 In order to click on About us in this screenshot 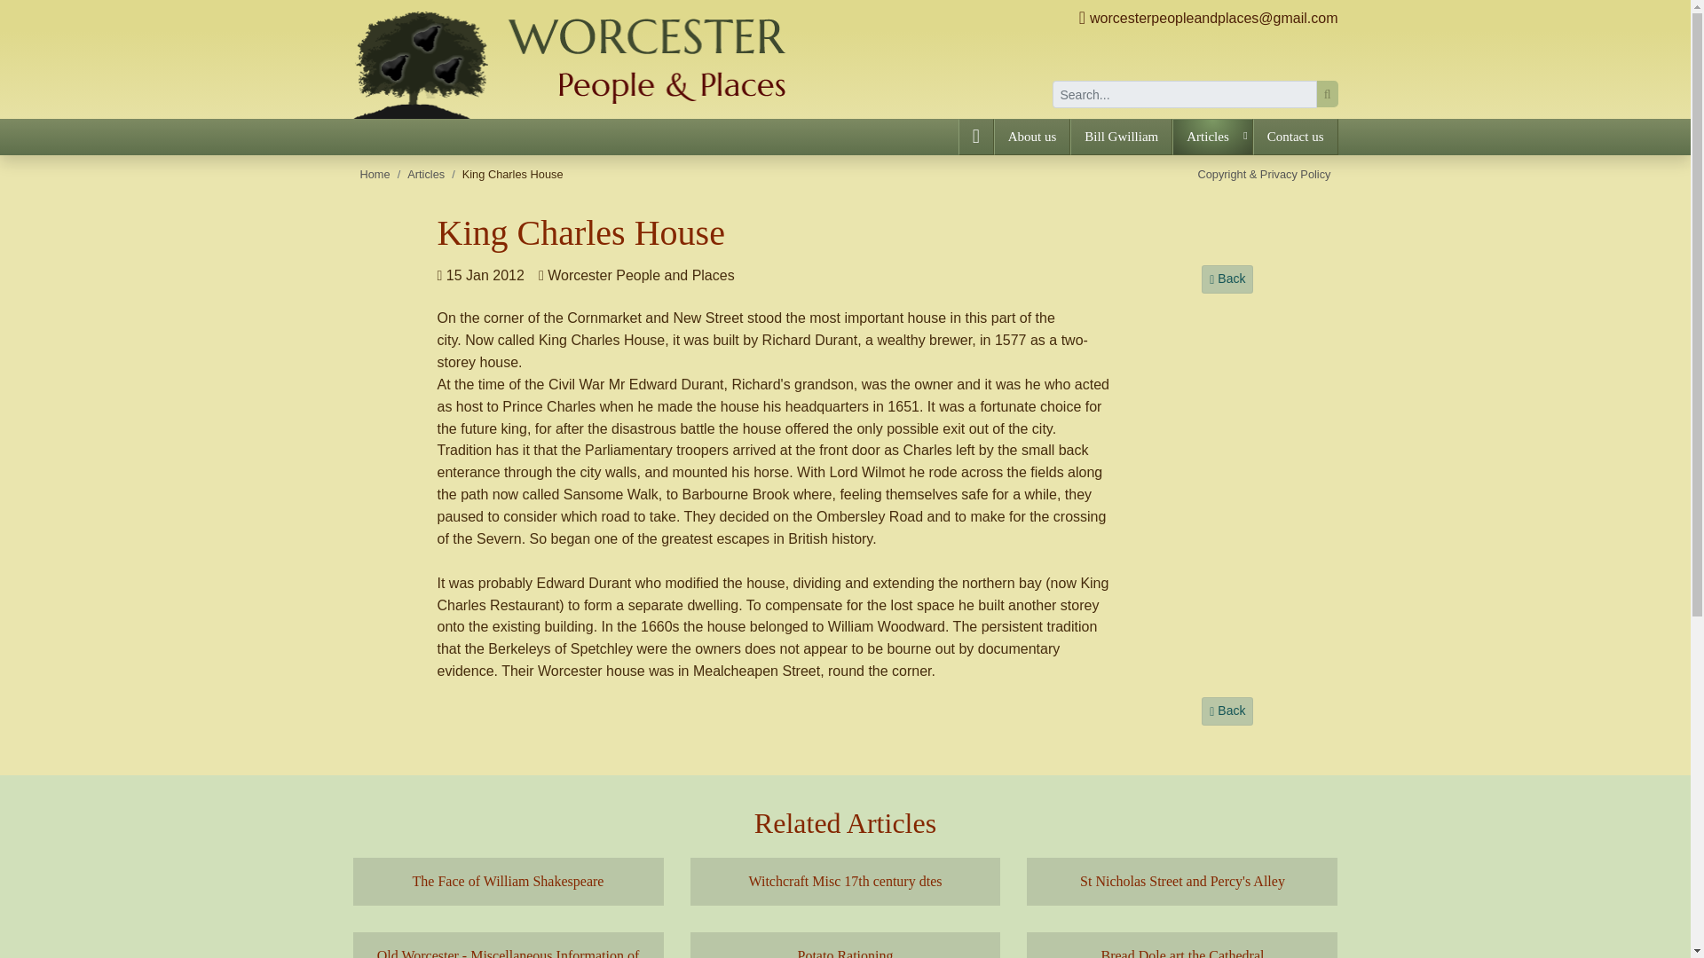, I will do `click(1032, 137)`.